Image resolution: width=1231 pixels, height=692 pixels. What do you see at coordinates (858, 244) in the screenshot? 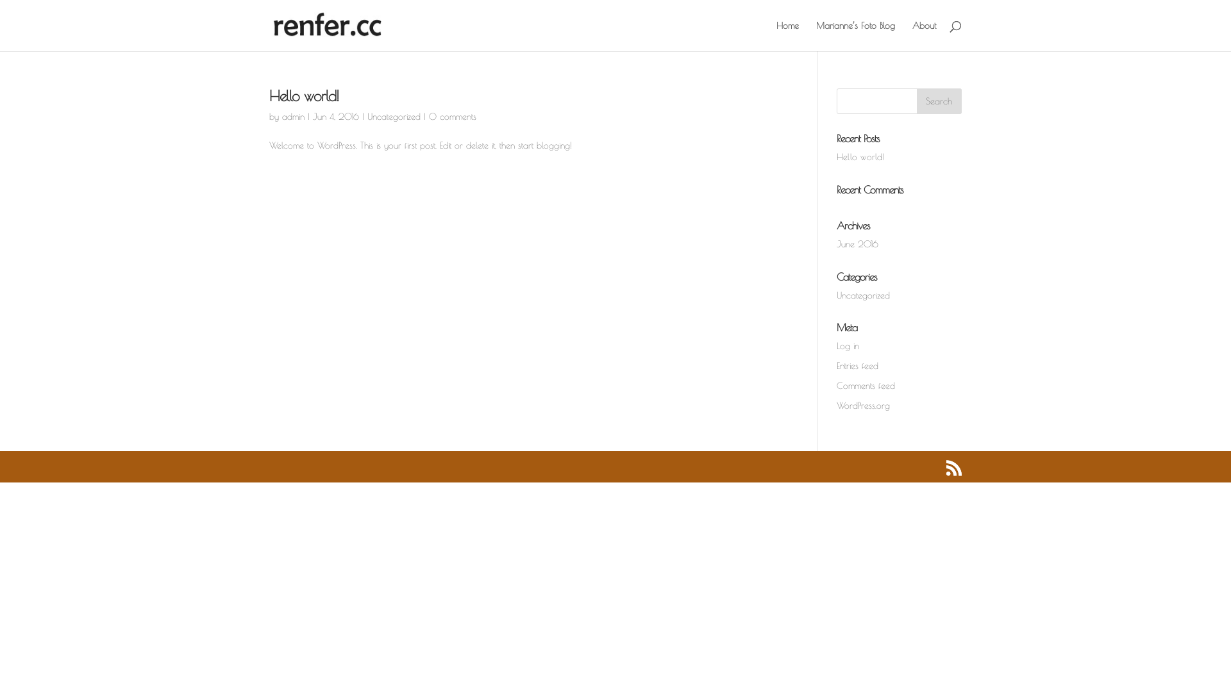
I see `June 2016` at bounding box center [858, 244].